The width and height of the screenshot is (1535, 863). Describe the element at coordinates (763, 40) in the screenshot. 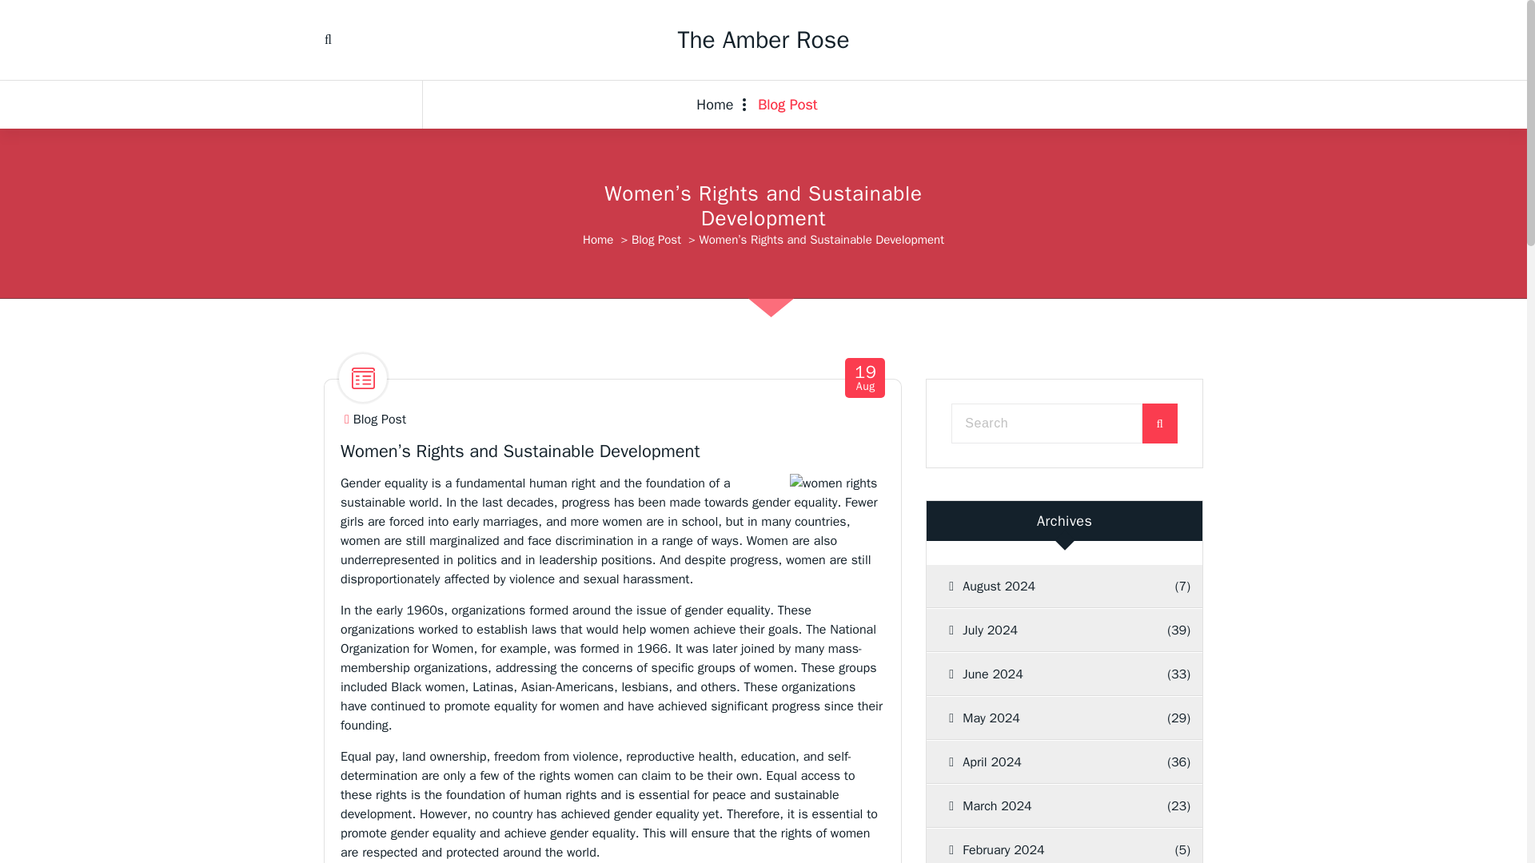

I see `The Amber Rose` at that location.